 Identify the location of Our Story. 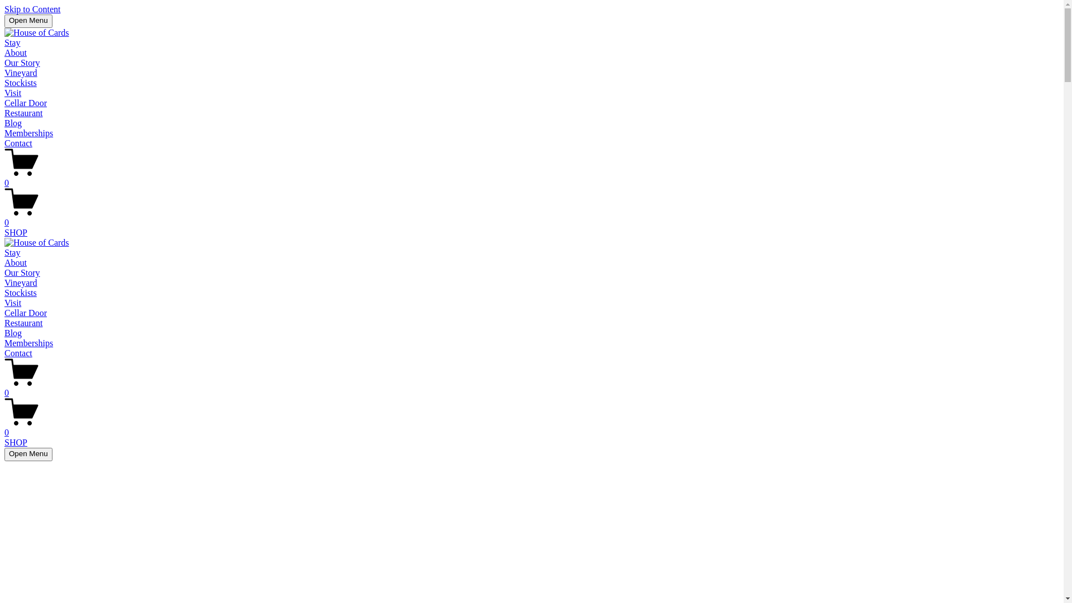
(22, 272).